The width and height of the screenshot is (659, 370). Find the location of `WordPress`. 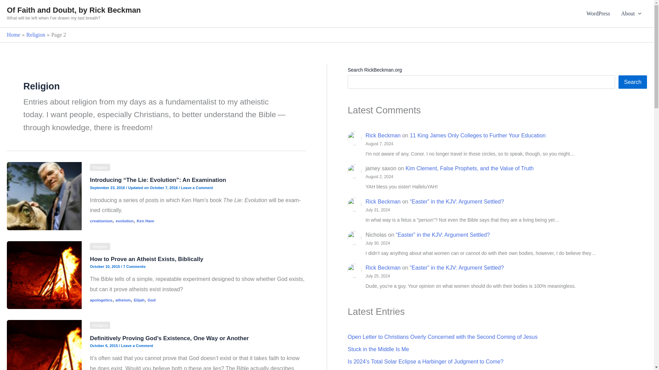

WordPress is located at coordinates (598, 14).